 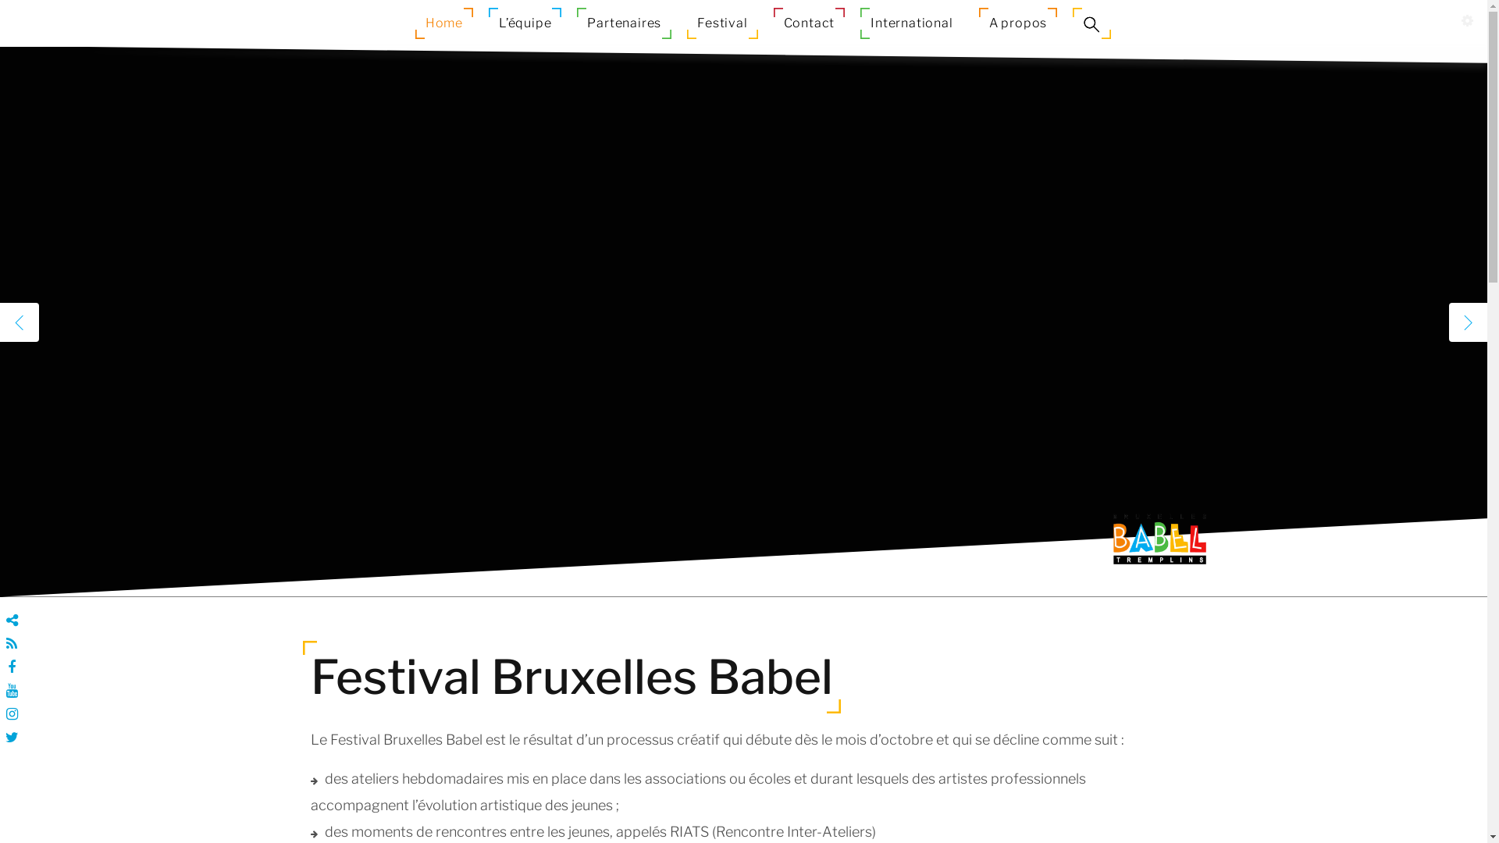 What do you see at coordinates (1018, 23) in the screenshot?
I see `A propos` at bounding box center [1018, 23].